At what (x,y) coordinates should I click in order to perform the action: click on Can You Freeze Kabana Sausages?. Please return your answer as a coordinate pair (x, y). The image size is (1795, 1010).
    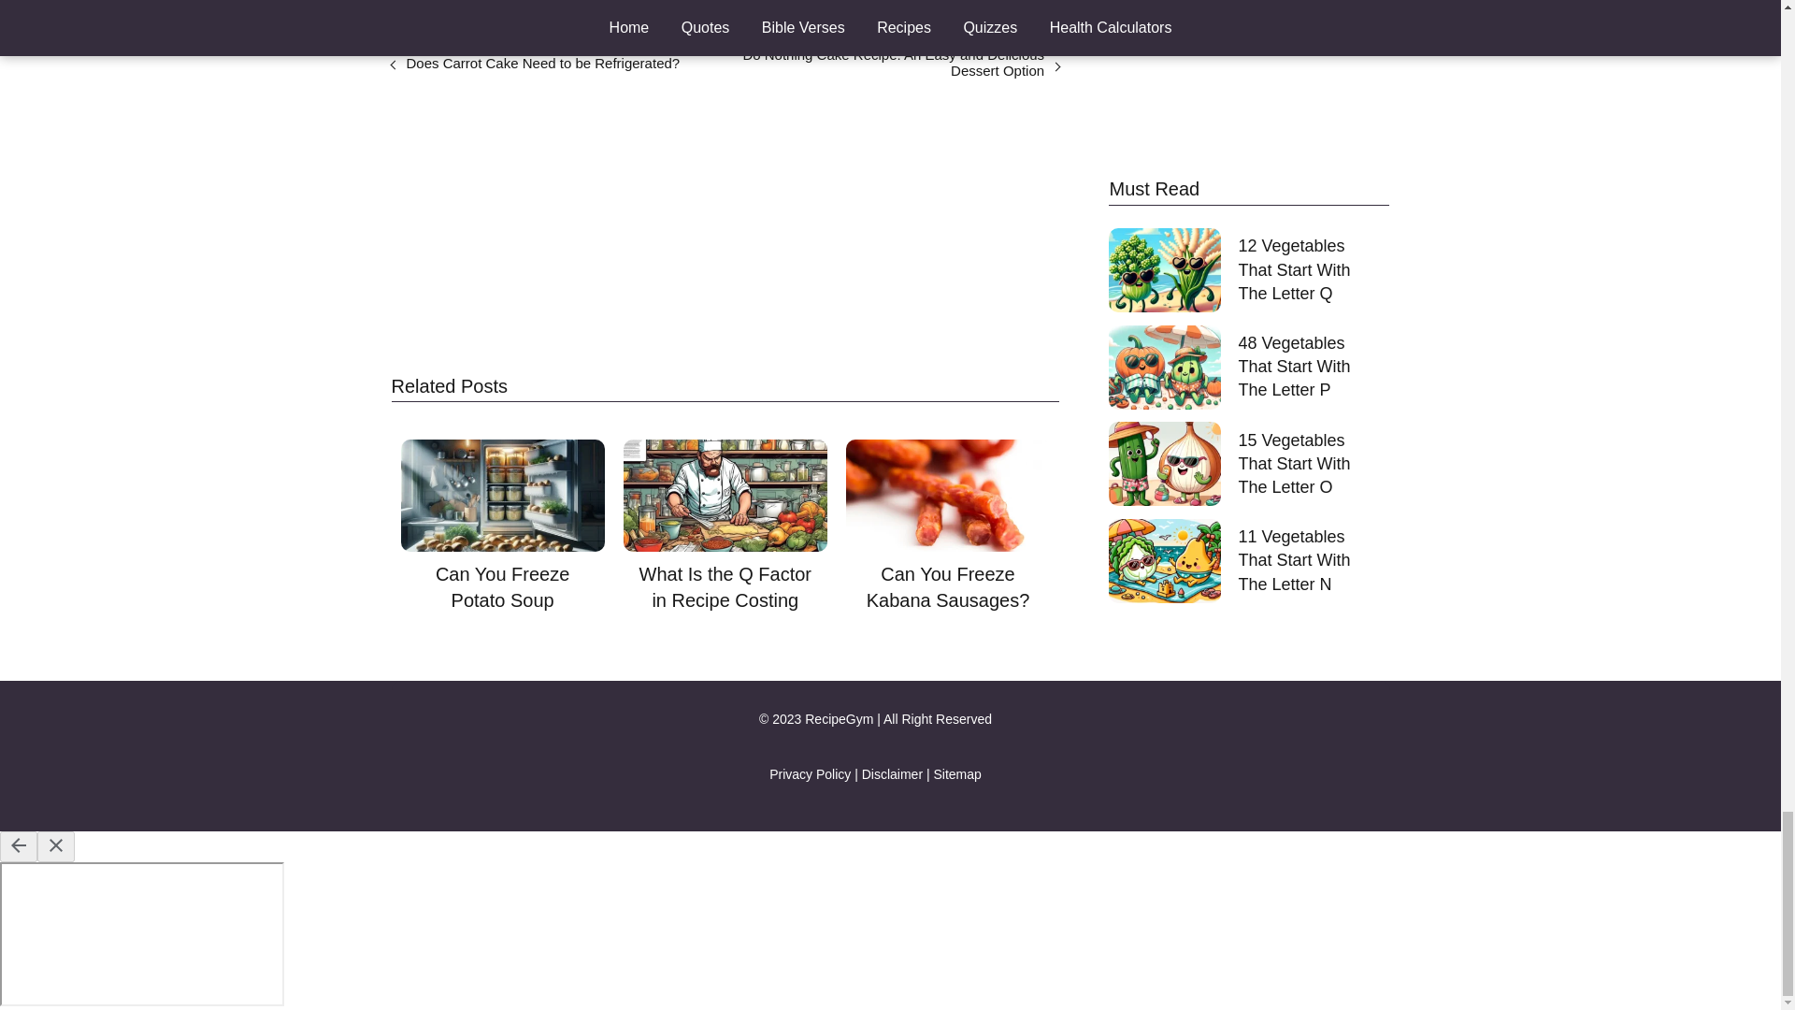
    Looking at the image, I should click on (948, 526).